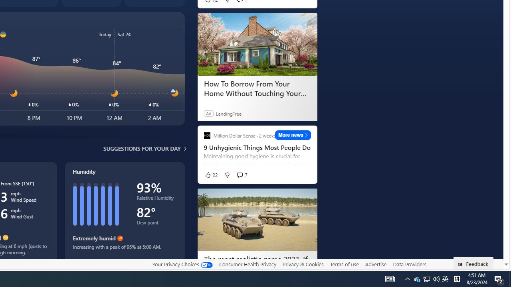  Describe the element at coordinates (182, 264) in the screenshot. I see `Your Privacy Choices` at that location.